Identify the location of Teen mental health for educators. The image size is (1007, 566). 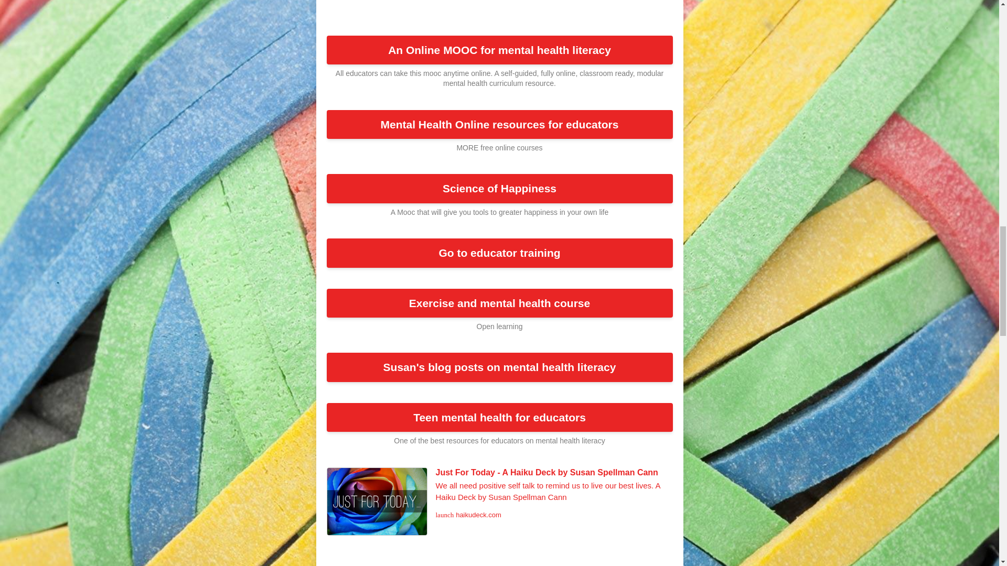
(499, 417).